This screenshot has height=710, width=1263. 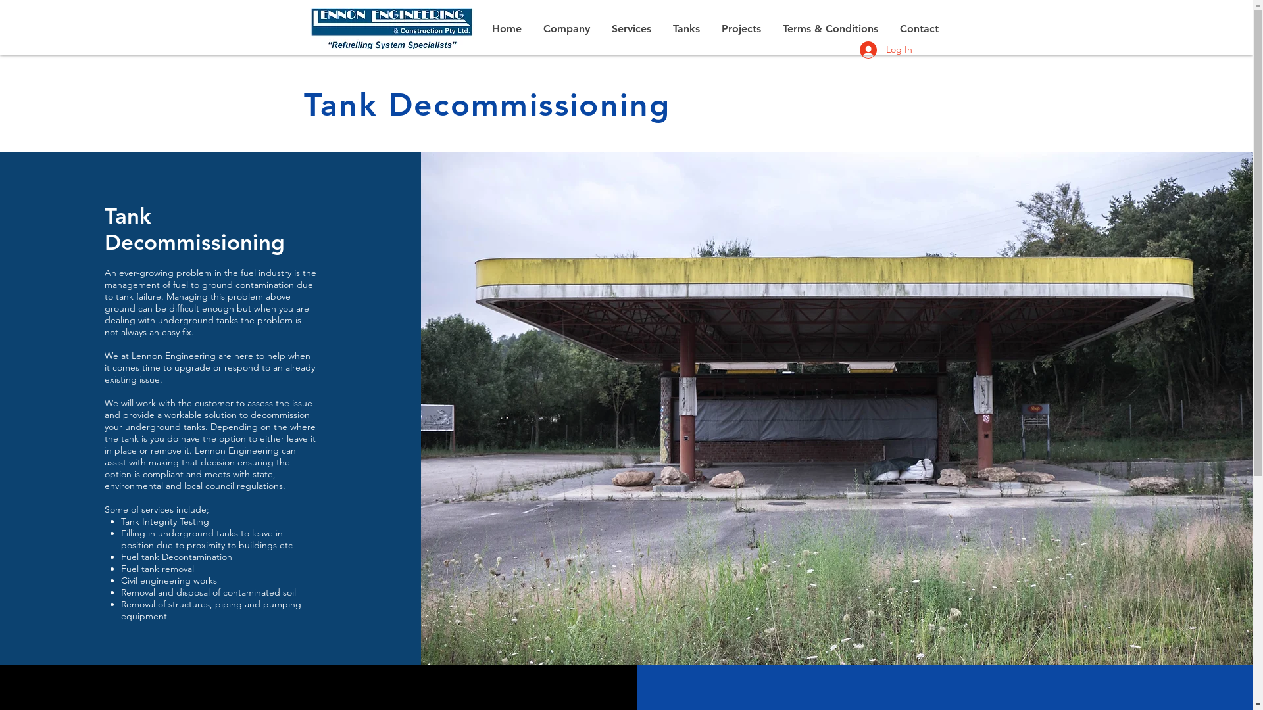 I want to click on Contact, so click(x=918, y=29).